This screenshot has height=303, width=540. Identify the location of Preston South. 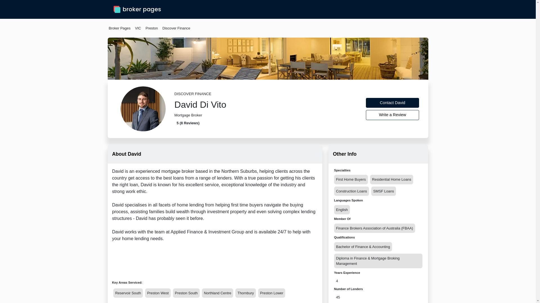
(186, 293).